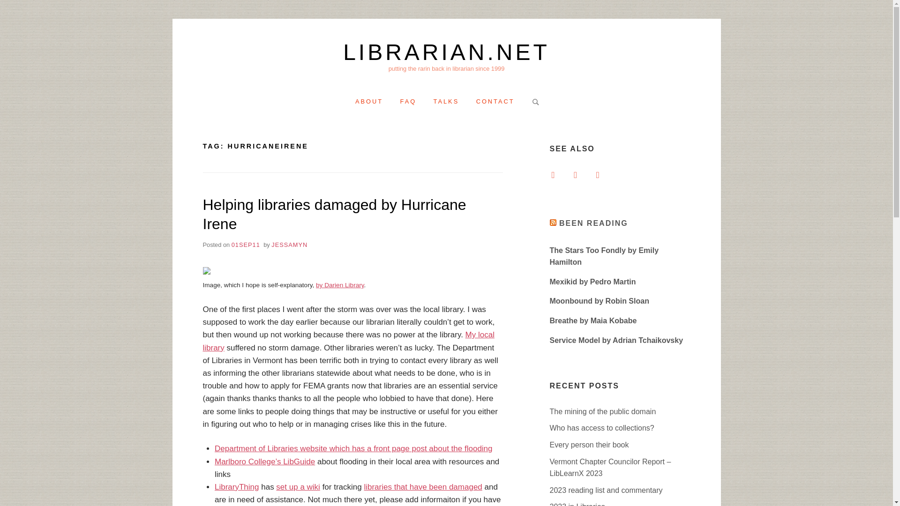  Describe the element at coordinates (408, 101) in the screenshot. I see `faq` at that location.